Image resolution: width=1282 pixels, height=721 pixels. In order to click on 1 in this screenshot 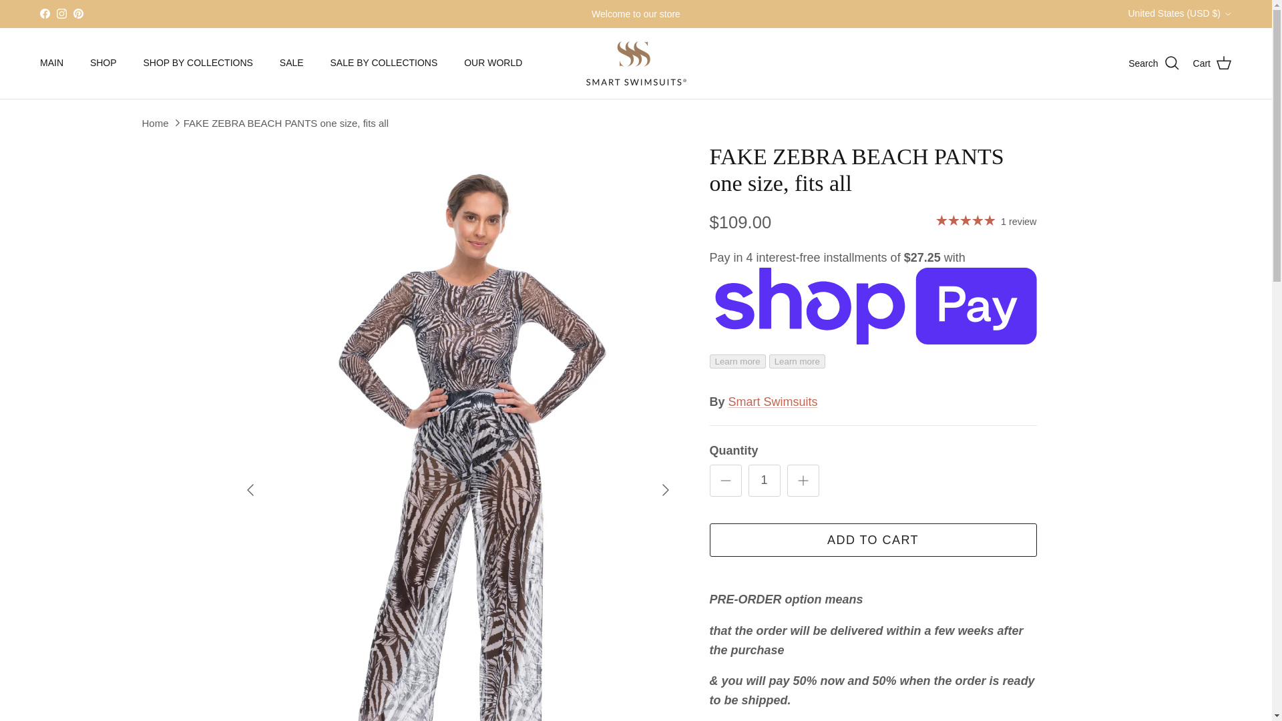, I will do `click(763, 481)`.